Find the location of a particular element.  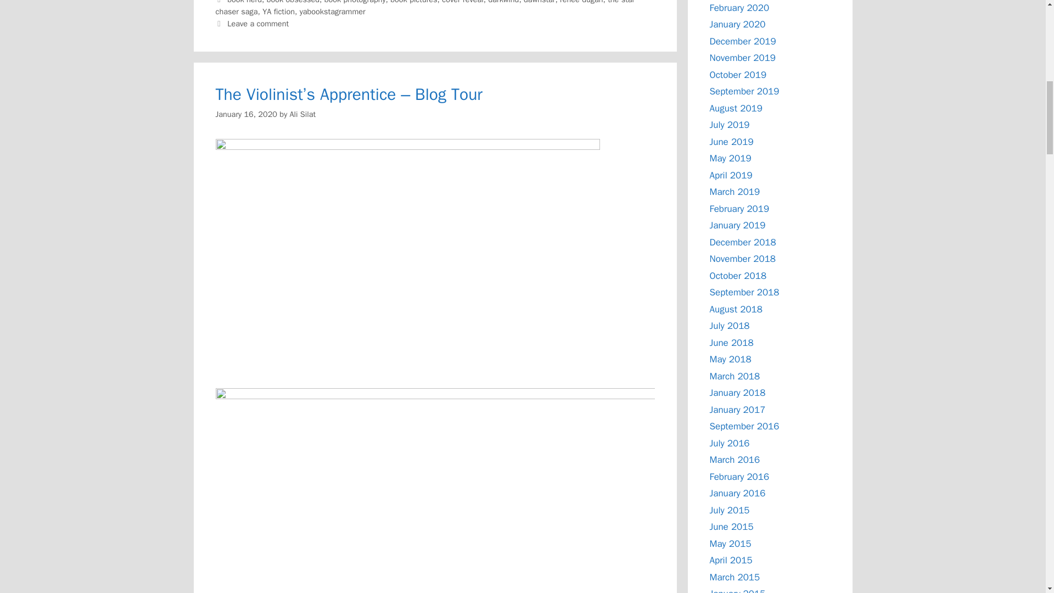

book pictures is located at coordinates (413, 2).